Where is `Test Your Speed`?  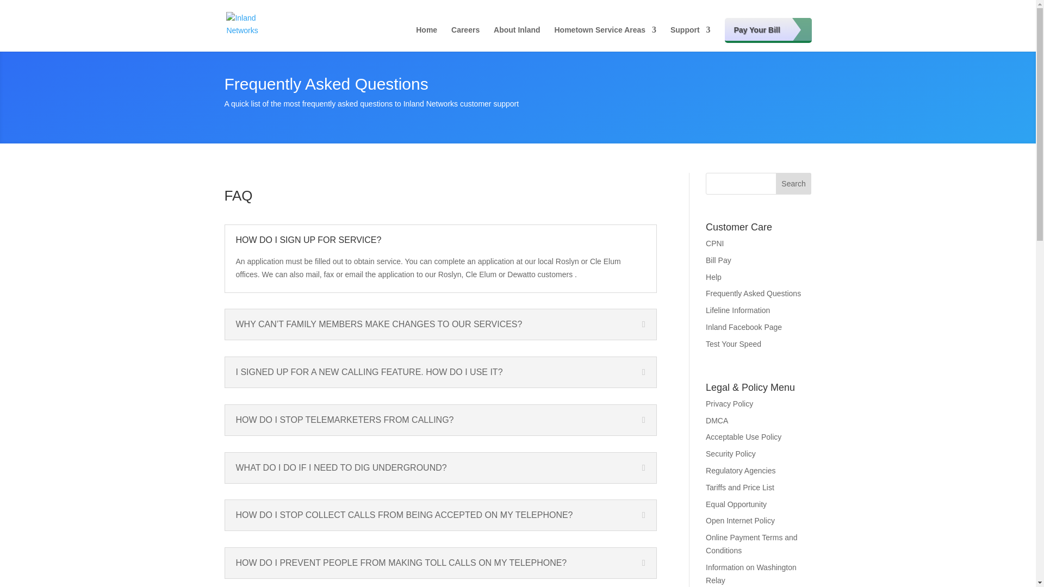 Test Your Speed is located at coordinates (733, 344).